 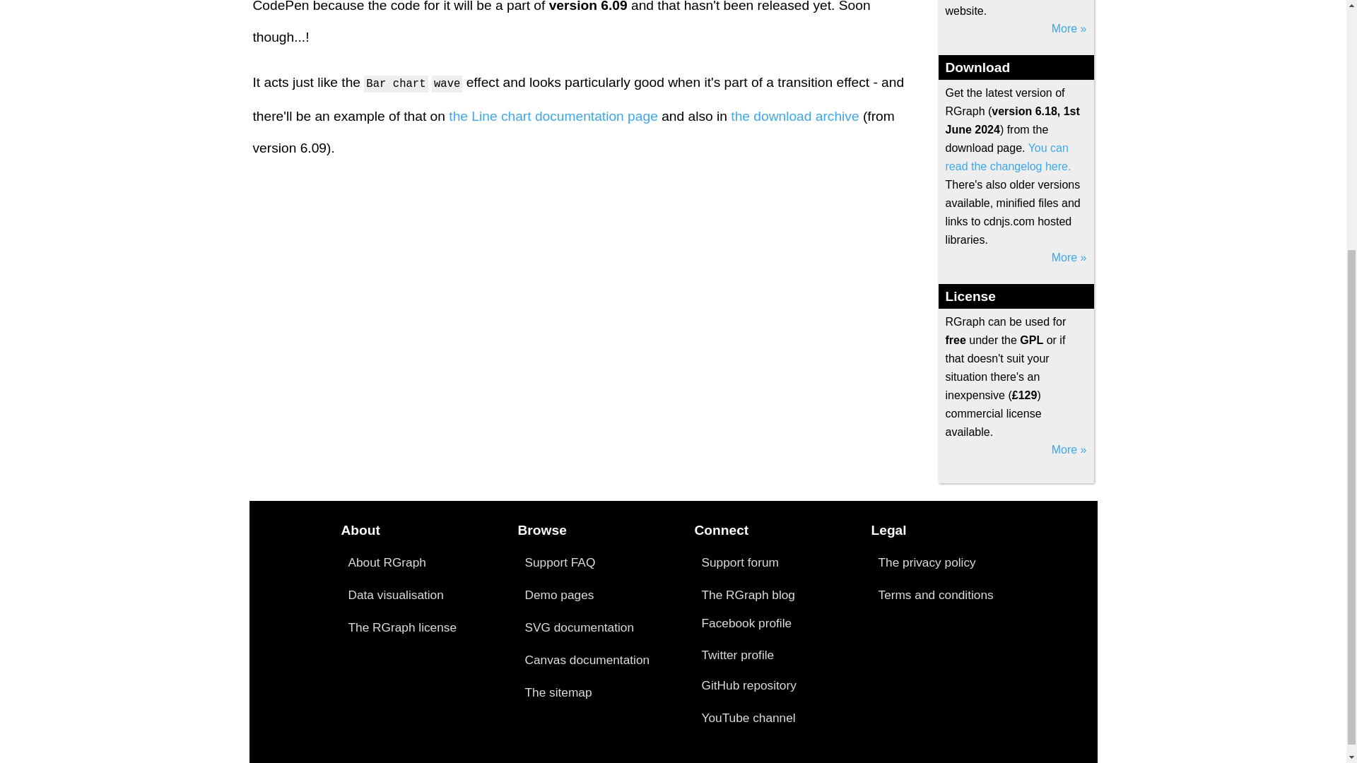 What do you see at coordinates (395, 595) in the screenshot?
I see `Data visualisation` at bounding box center [395, 595].